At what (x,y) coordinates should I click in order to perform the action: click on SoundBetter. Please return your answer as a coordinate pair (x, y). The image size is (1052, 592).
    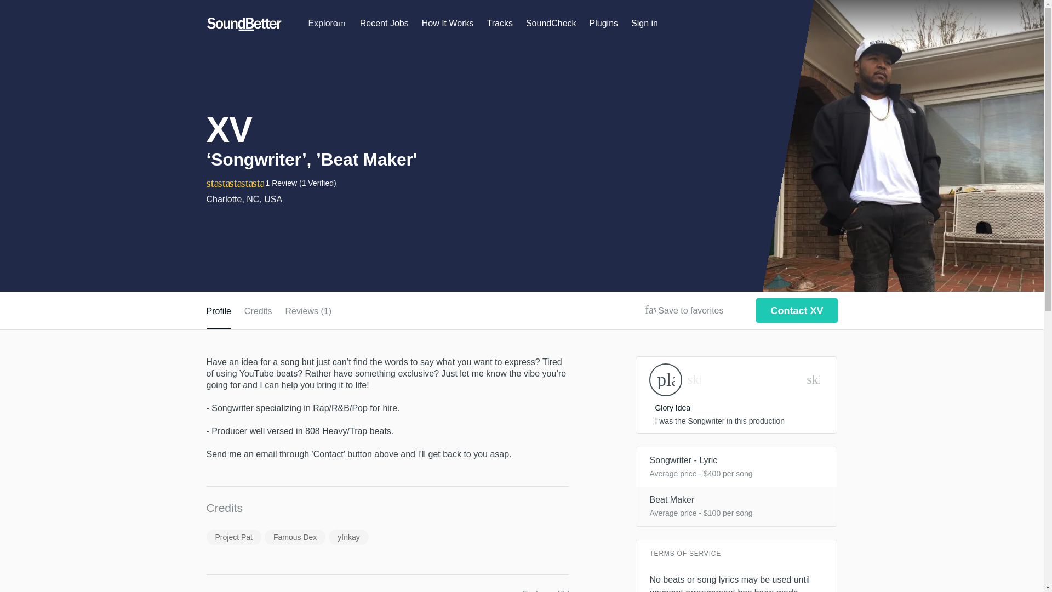
    Looking at the image, I should click on (244, 24).